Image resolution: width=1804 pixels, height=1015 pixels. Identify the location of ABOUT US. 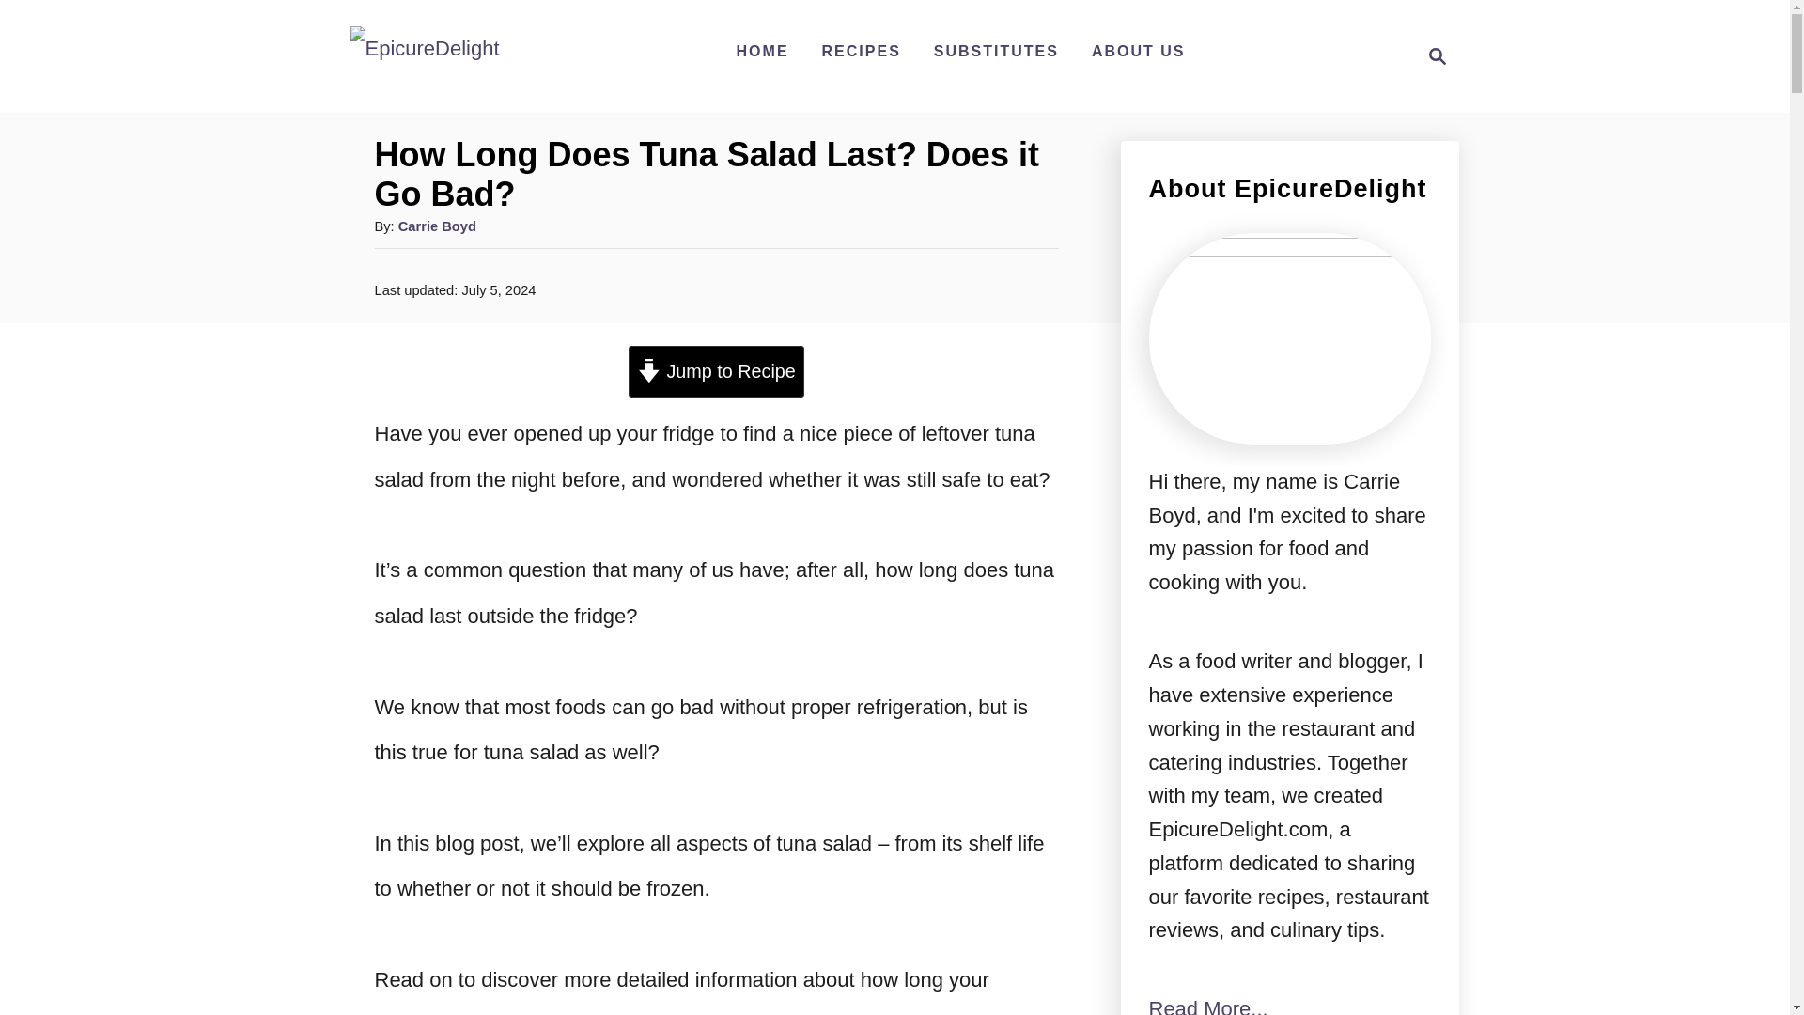
(1139, 51).